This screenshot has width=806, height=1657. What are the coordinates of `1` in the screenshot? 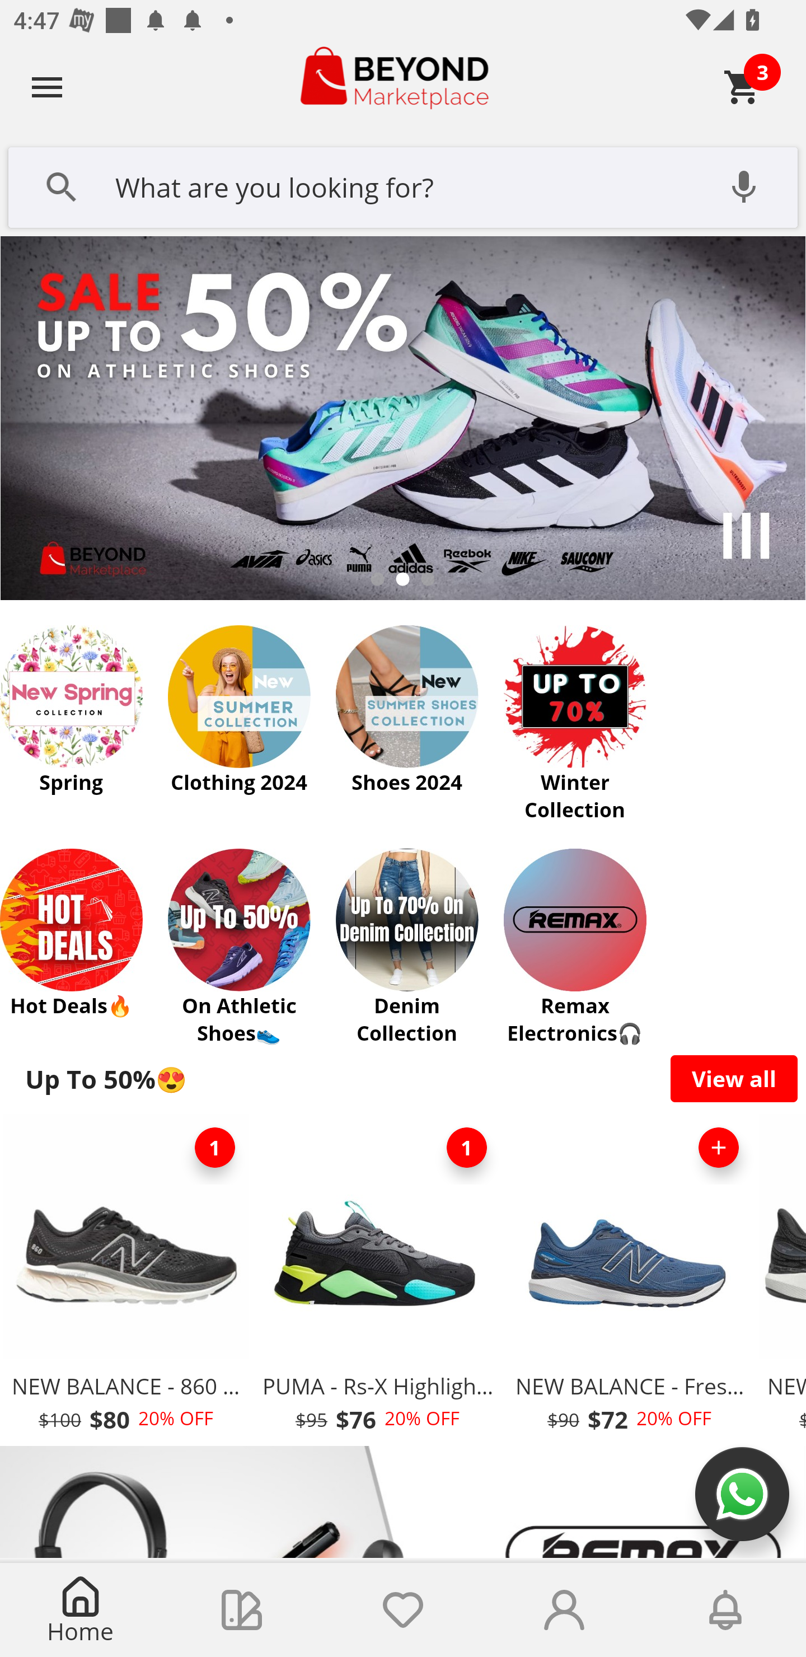 It's located at (467, 1148).